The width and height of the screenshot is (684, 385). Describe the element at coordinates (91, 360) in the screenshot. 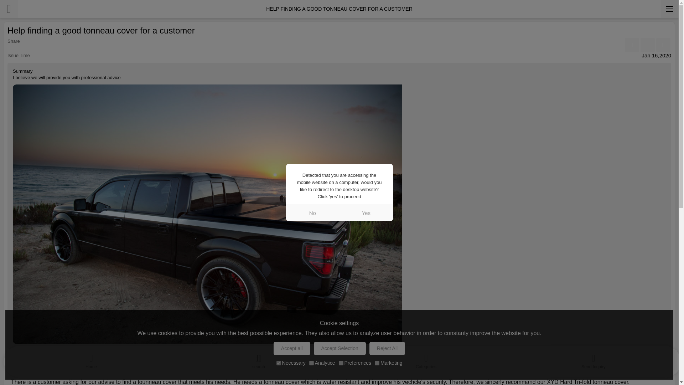

I see `Home` at that location.